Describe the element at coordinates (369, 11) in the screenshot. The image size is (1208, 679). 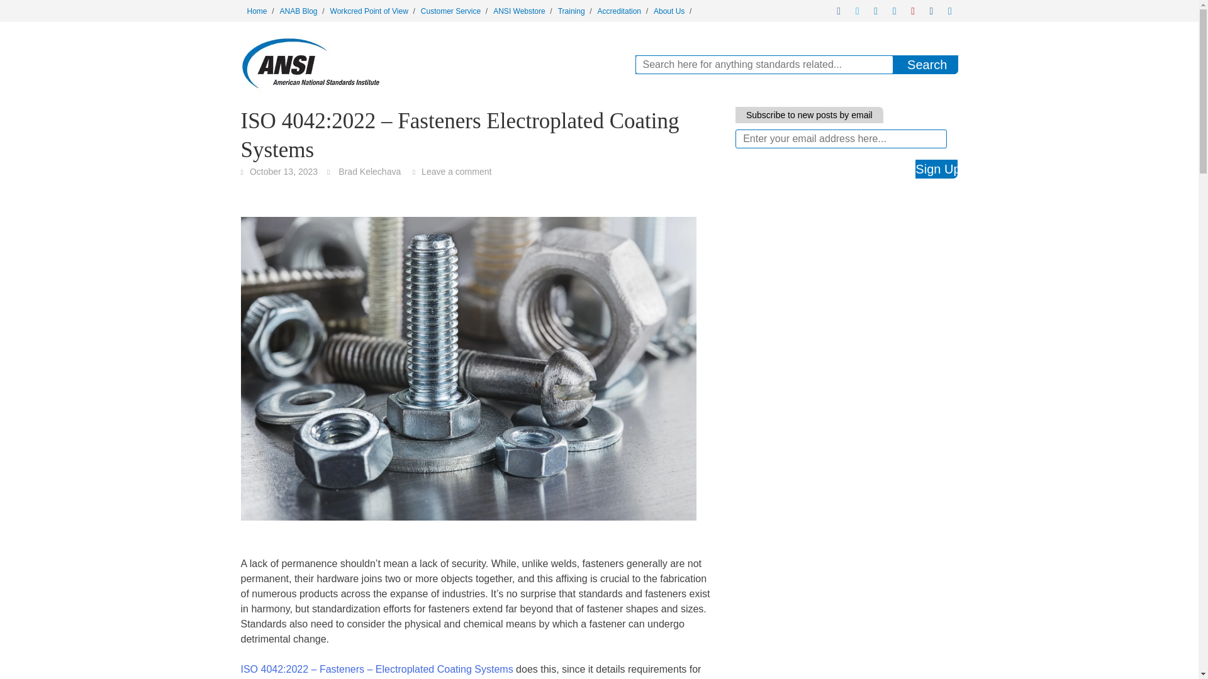
I see `Workcred Point of View` at that location.